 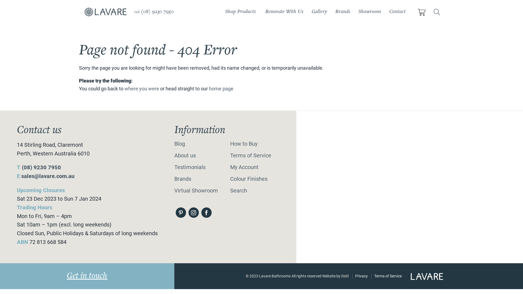 What do you see at coordinates (397, 12) in the screenshot?
I see `Contact` at bounding box center [397, 12].